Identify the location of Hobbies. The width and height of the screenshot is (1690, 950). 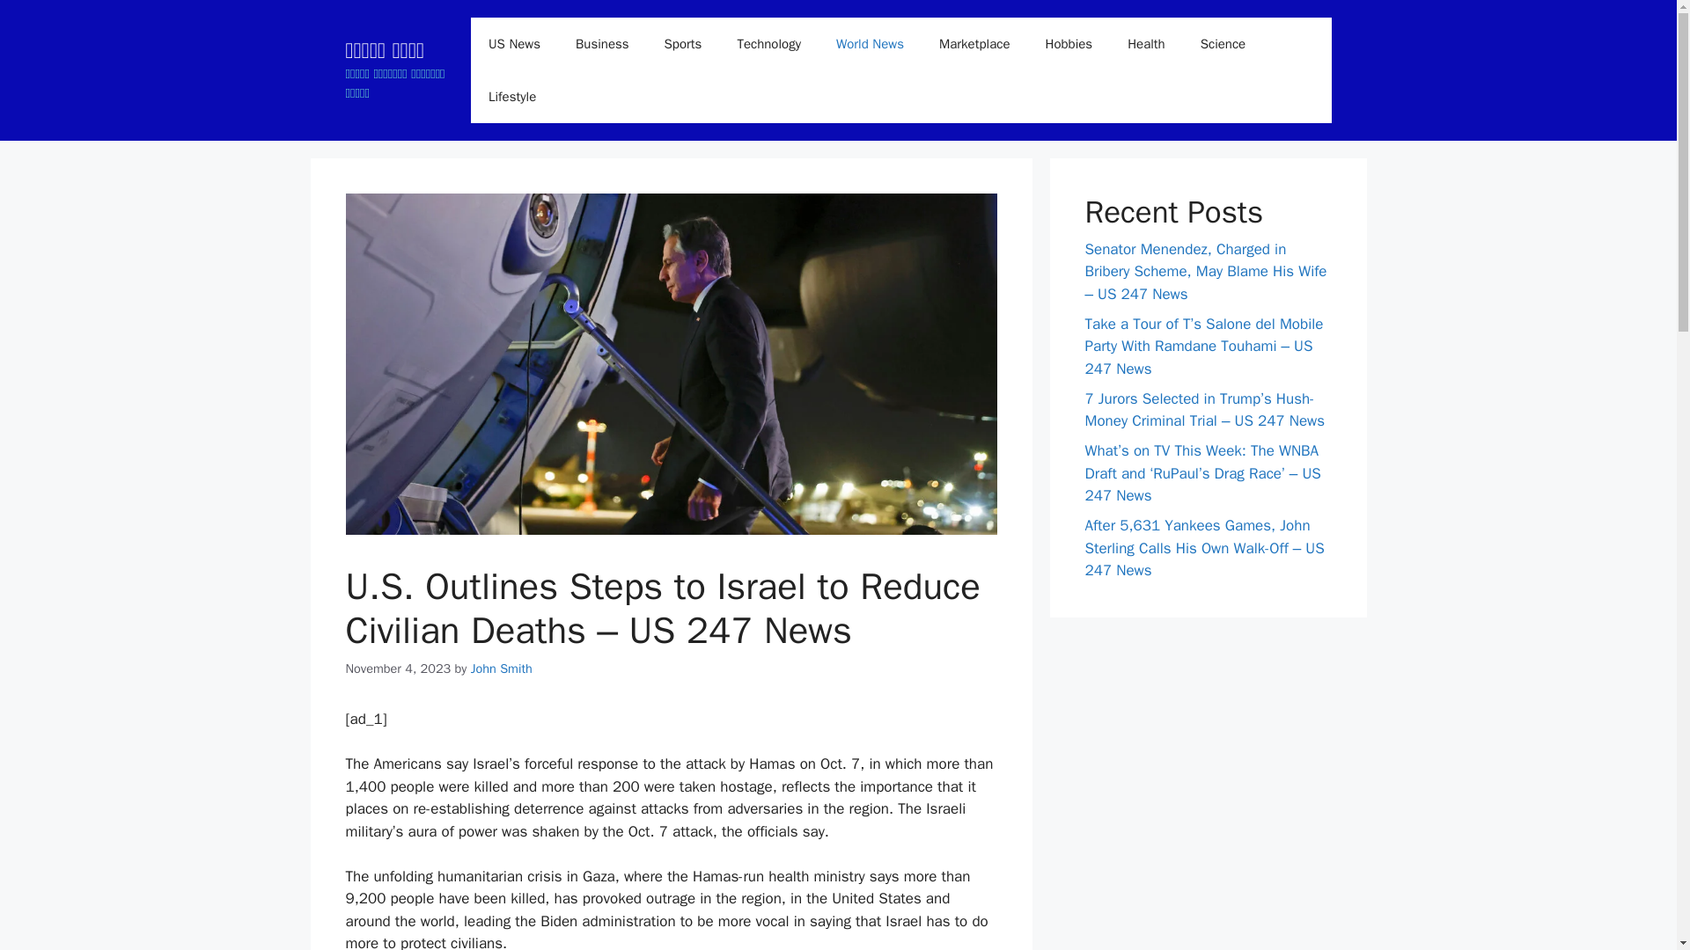
(1069, 44).